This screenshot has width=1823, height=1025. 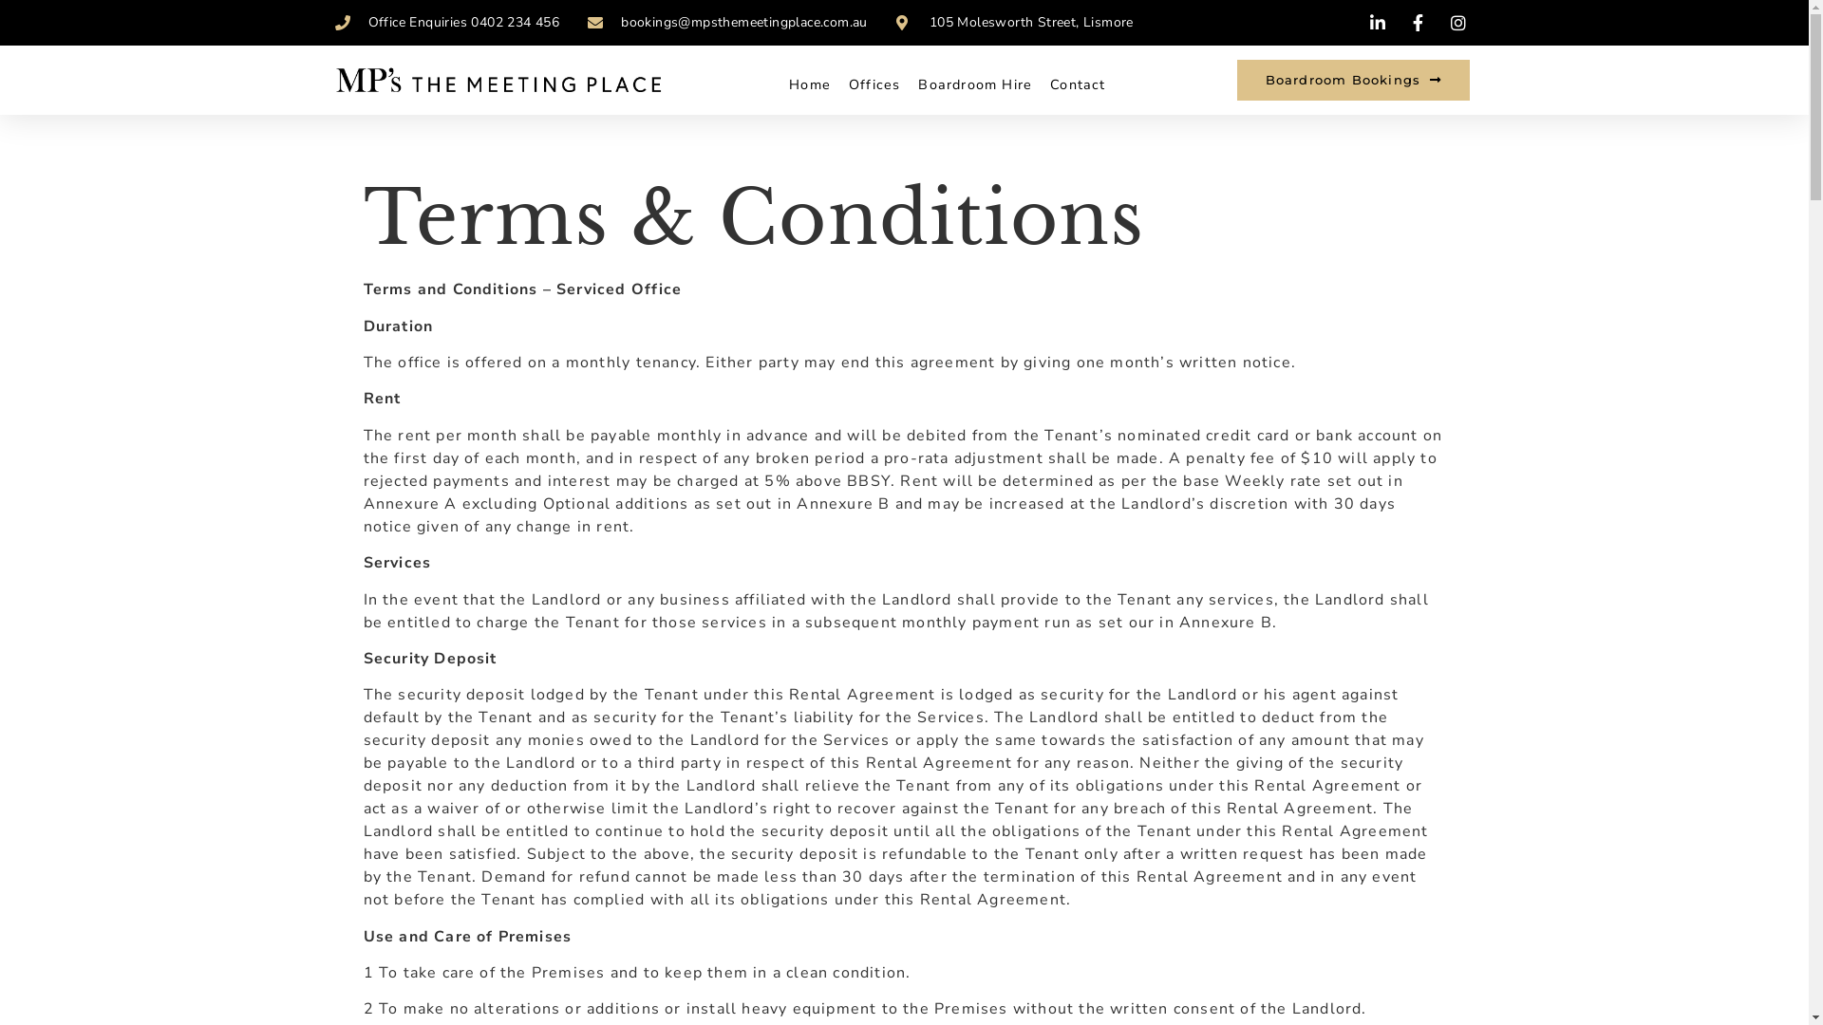 What do you see at coordinates (874, 84) in the screenshot?
I see `Offices` at bounding box center [874, 84].